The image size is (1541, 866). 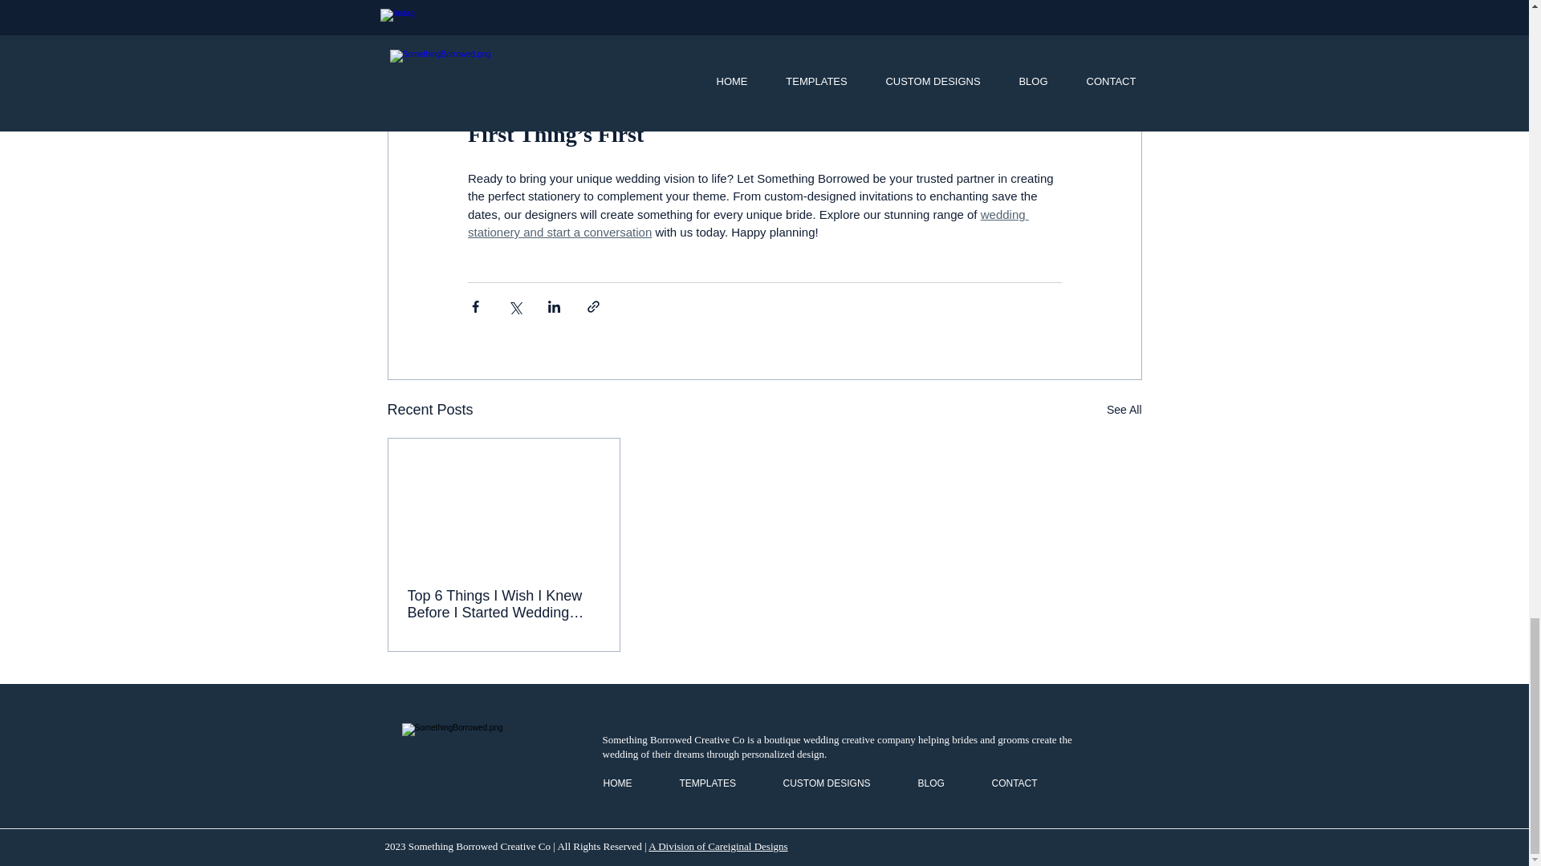 I want to click on BLOG, so click(x=942, y=783).